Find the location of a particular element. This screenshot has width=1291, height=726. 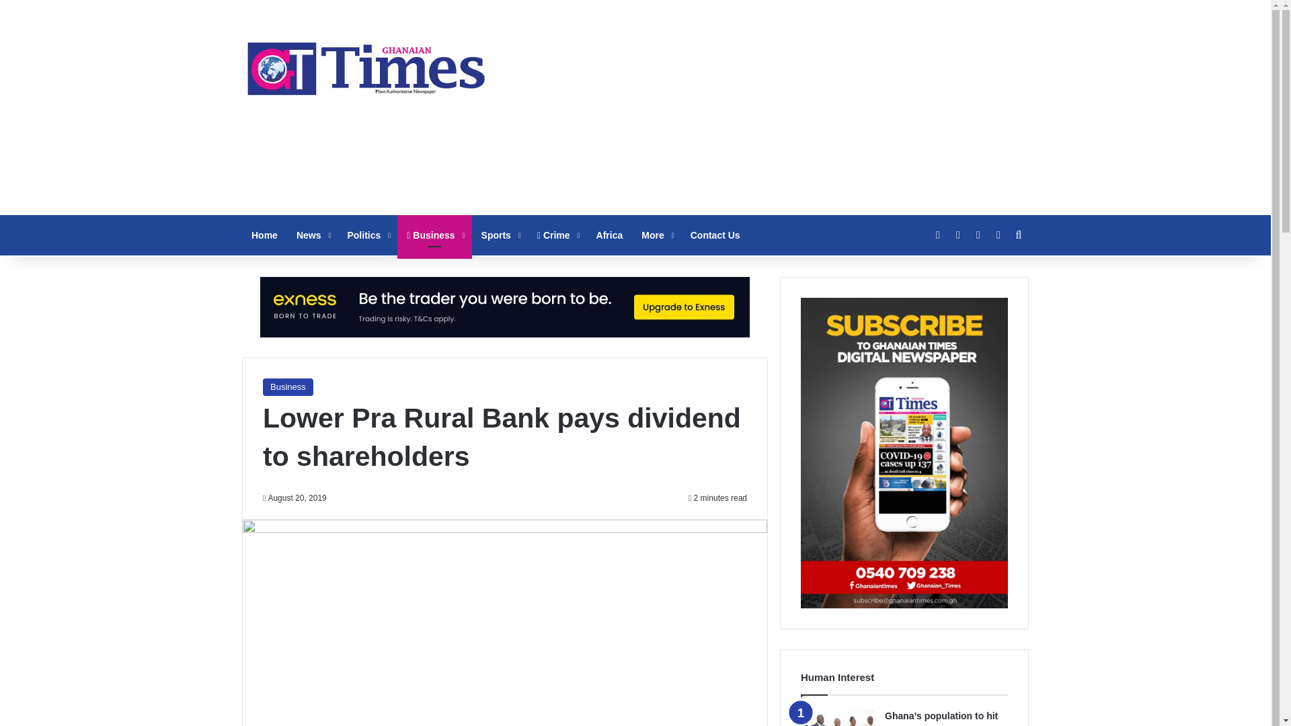

Politics is located at coordinates (367, 235).